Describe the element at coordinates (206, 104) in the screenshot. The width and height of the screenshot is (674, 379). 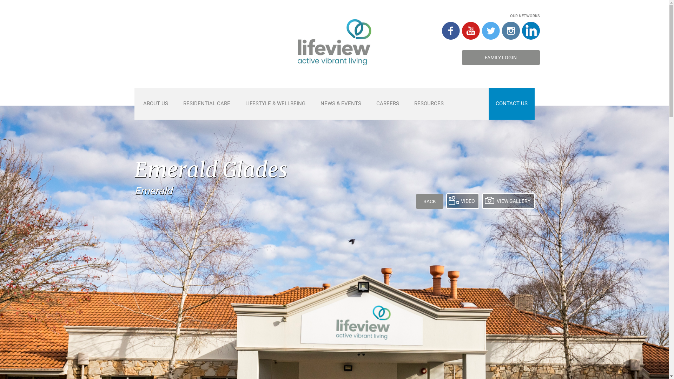
I see `RESIDENTIAL CARE` at that location.